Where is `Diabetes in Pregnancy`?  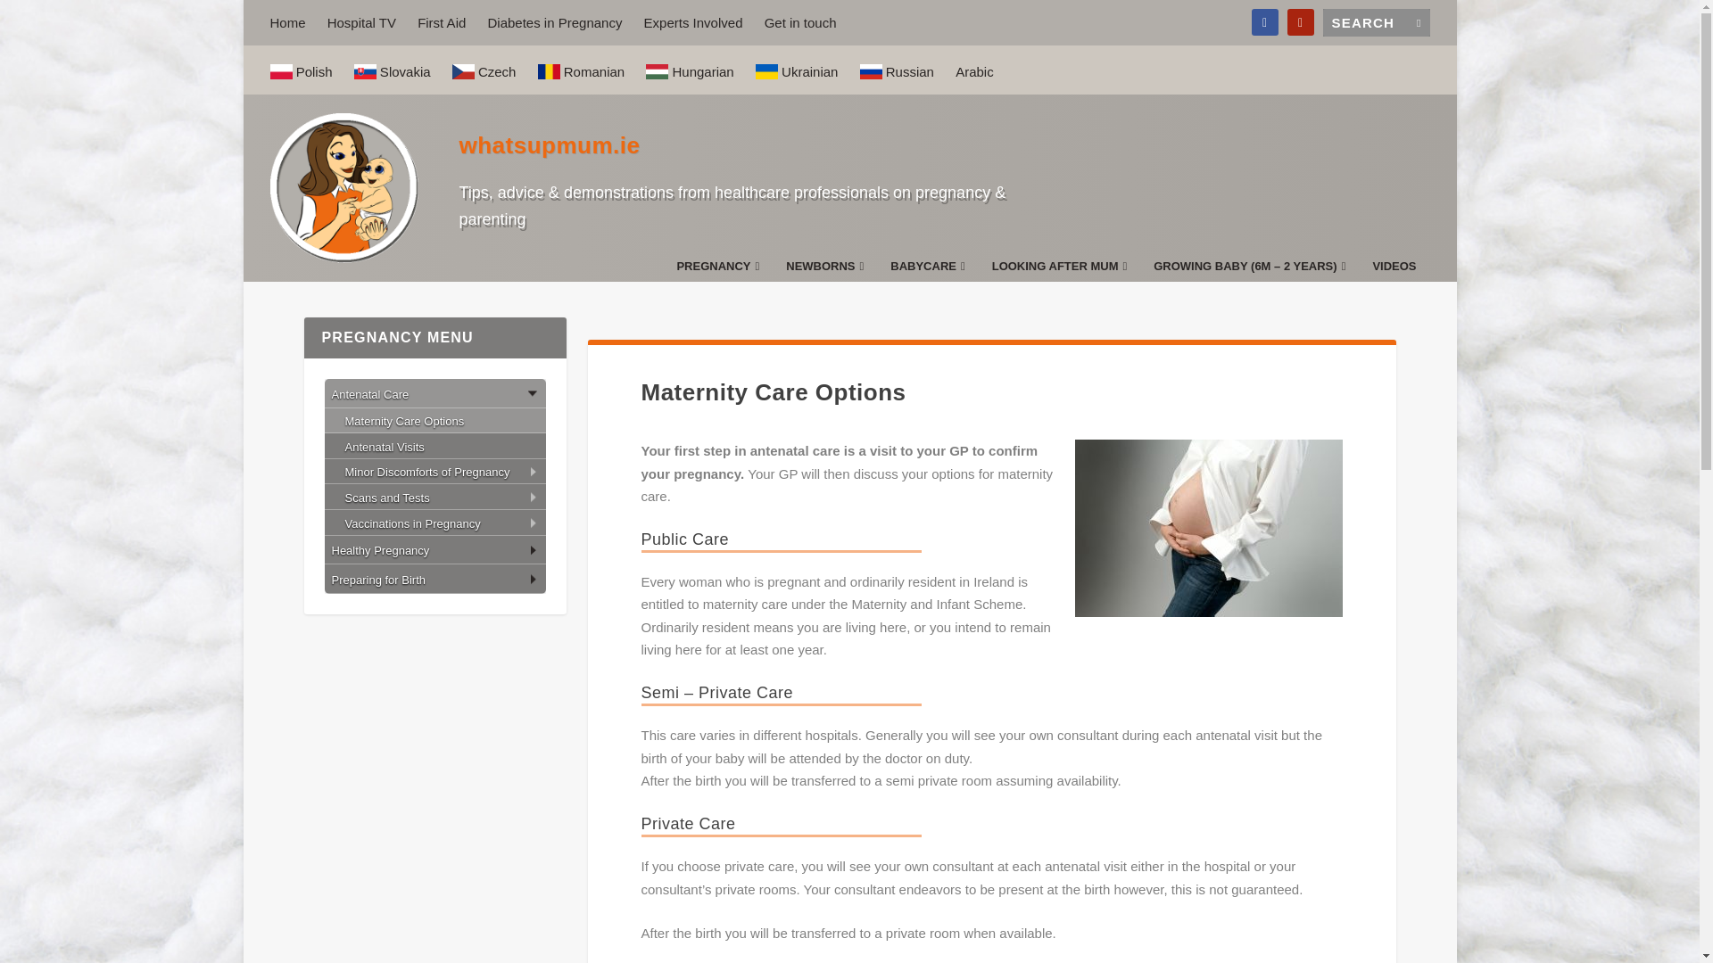
Diabetes in Pregnancy is located at coordinates (553, 22).